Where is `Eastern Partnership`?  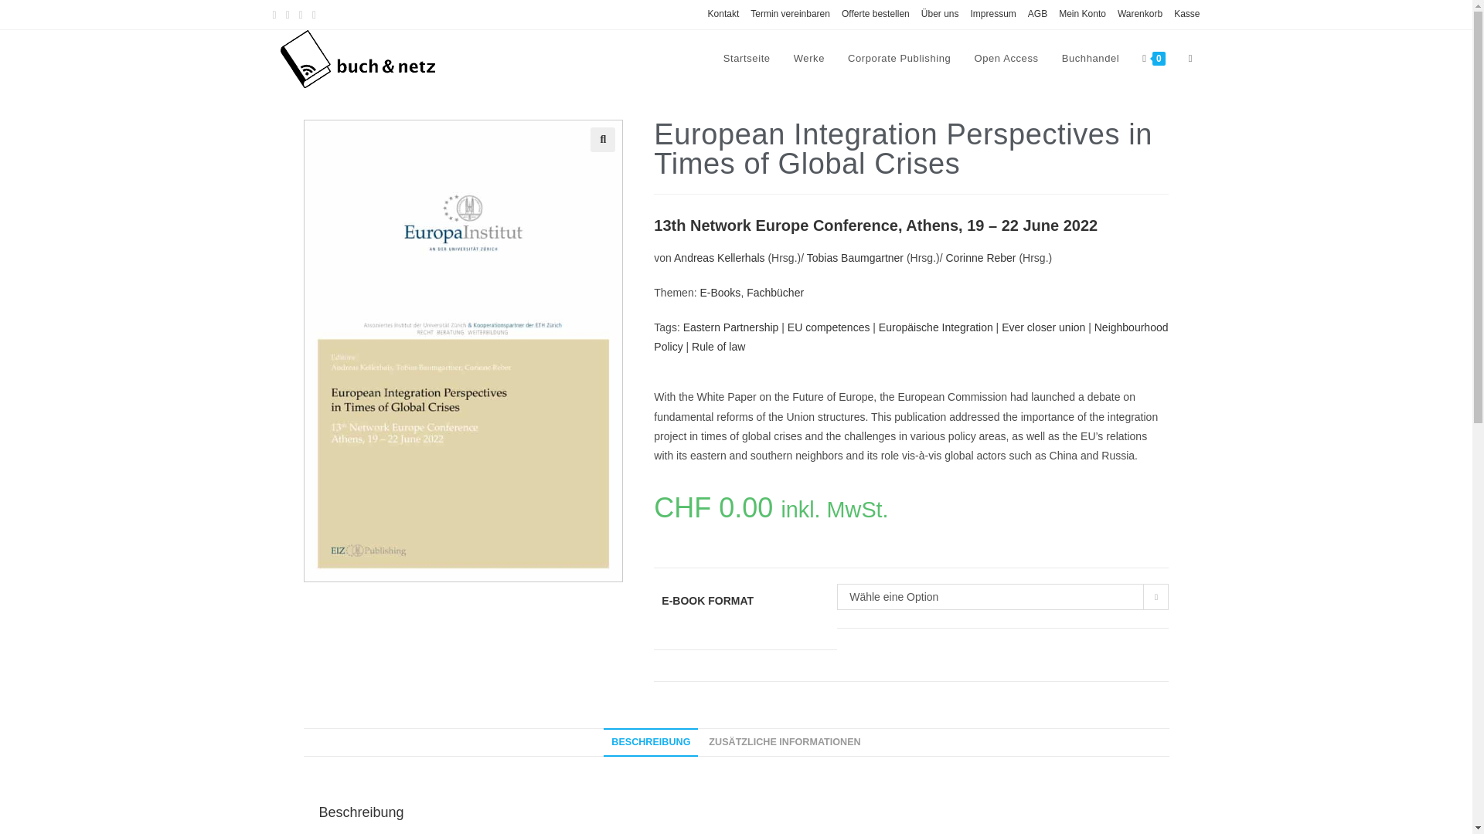 Eastern Partnership is located at coordinates (731, 327).